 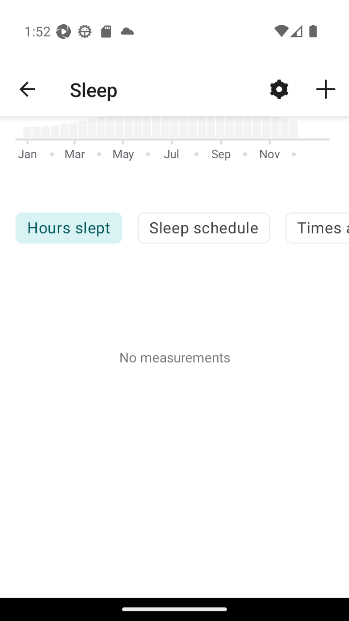 What do you see at coordinates (27, 89) in the screenshot?
I see `Navigate up` at bounding box center [27, 89].